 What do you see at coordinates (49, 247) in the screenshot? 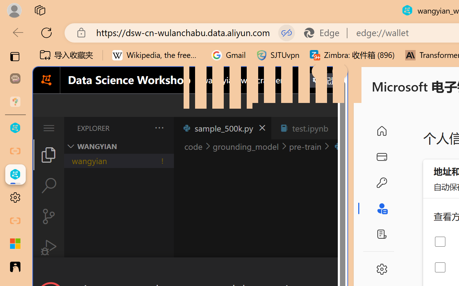
I see `Run and Debug (Ctrl+Shift+D)` at bounding box center [49, 247].